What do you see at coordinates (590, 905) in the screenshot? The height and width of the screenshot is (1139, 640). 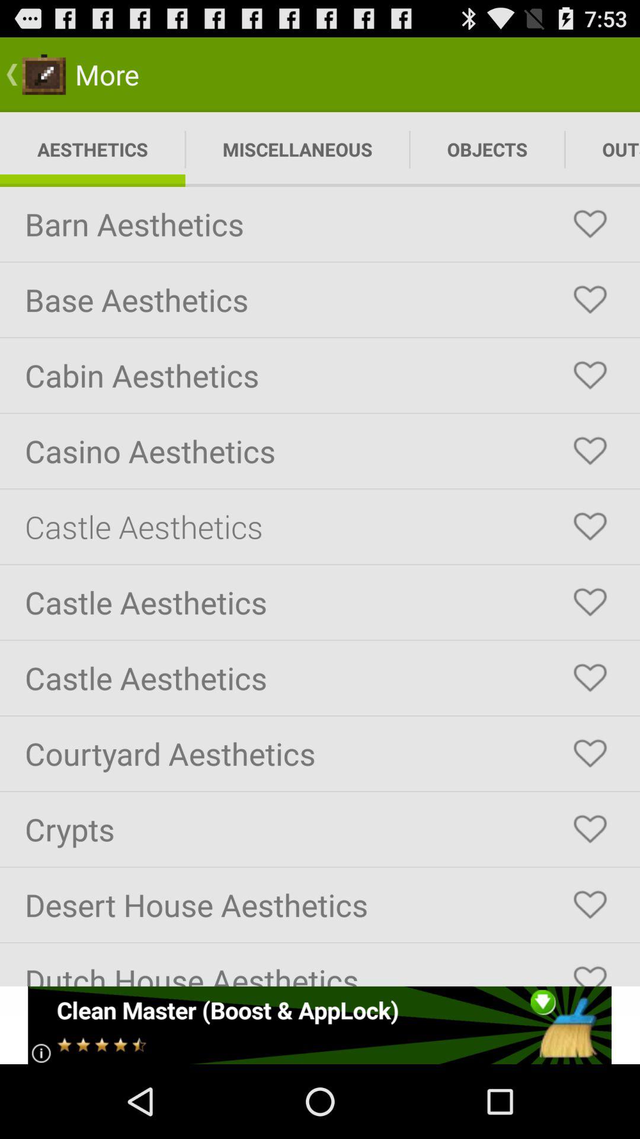 I see `toggle heart` at bounding box center [590, 905].